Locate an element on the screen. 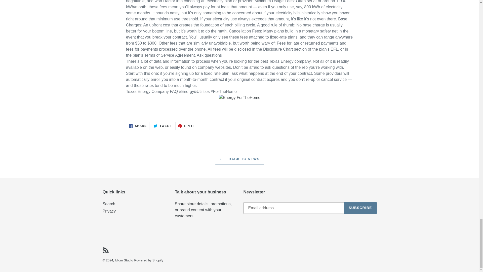 The height and width of the screenshot is (272, 483). SUBSCRIBE is located at coordinates (149, 260).